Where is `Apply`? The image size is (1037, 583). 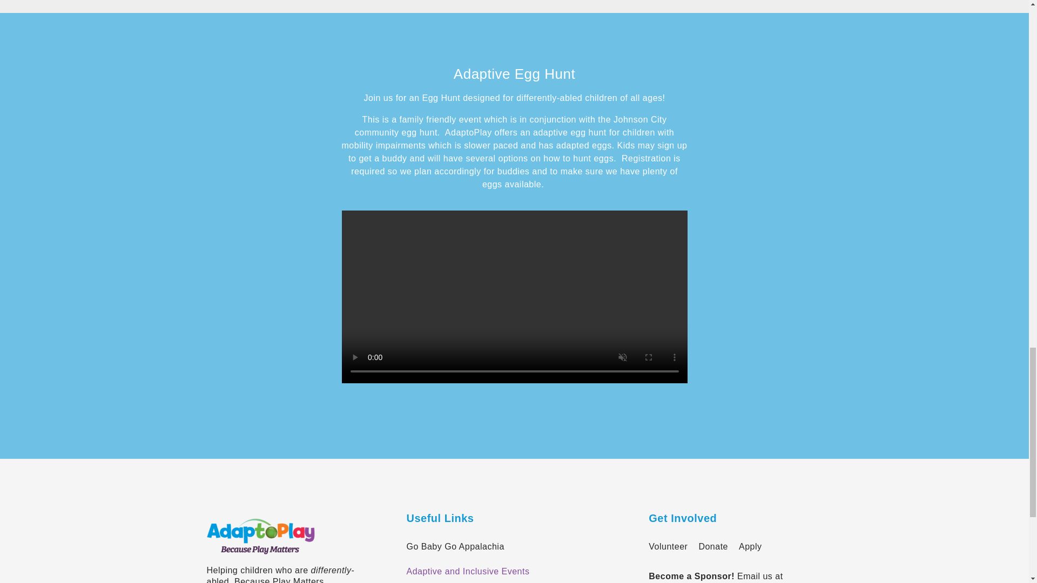 Apply is located at coordinates (750, 546).